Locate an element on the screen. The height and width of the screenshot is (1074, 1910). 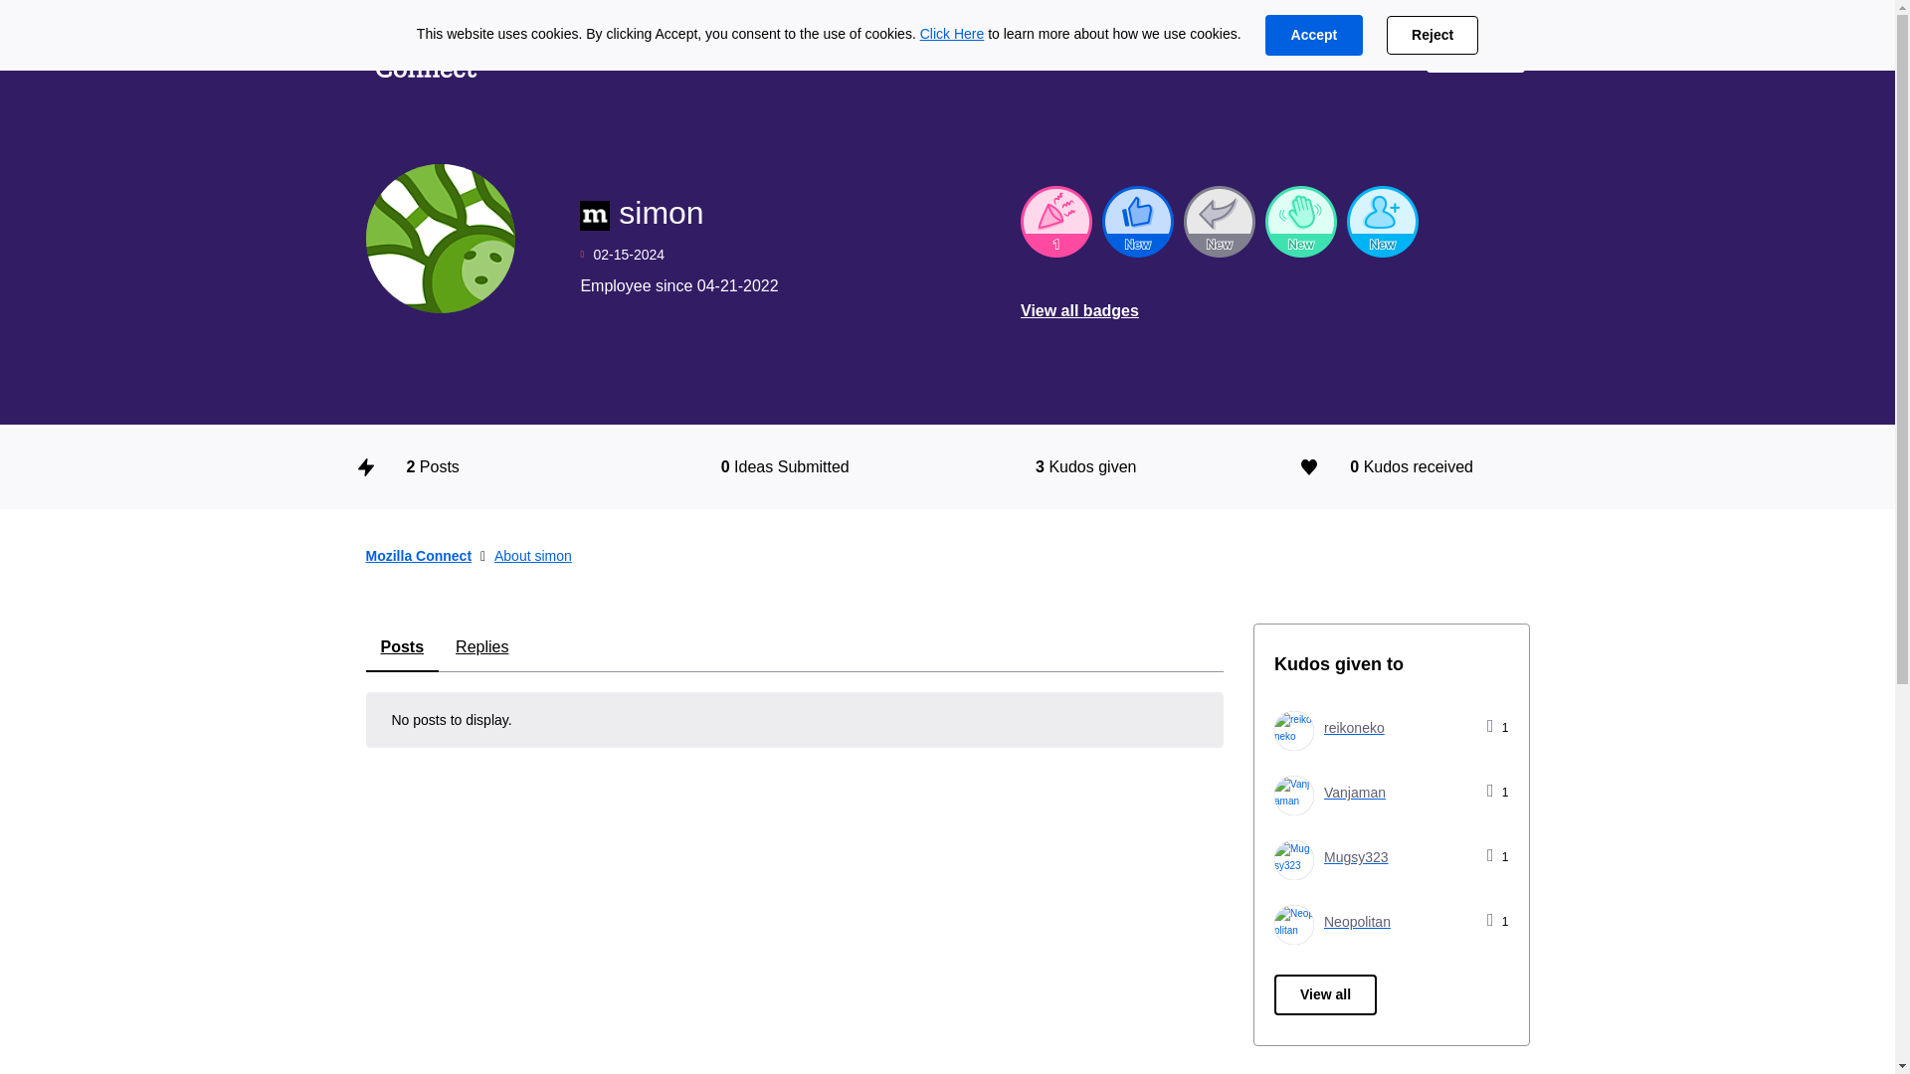
reikoneko is located at coordinates (1329, 728).